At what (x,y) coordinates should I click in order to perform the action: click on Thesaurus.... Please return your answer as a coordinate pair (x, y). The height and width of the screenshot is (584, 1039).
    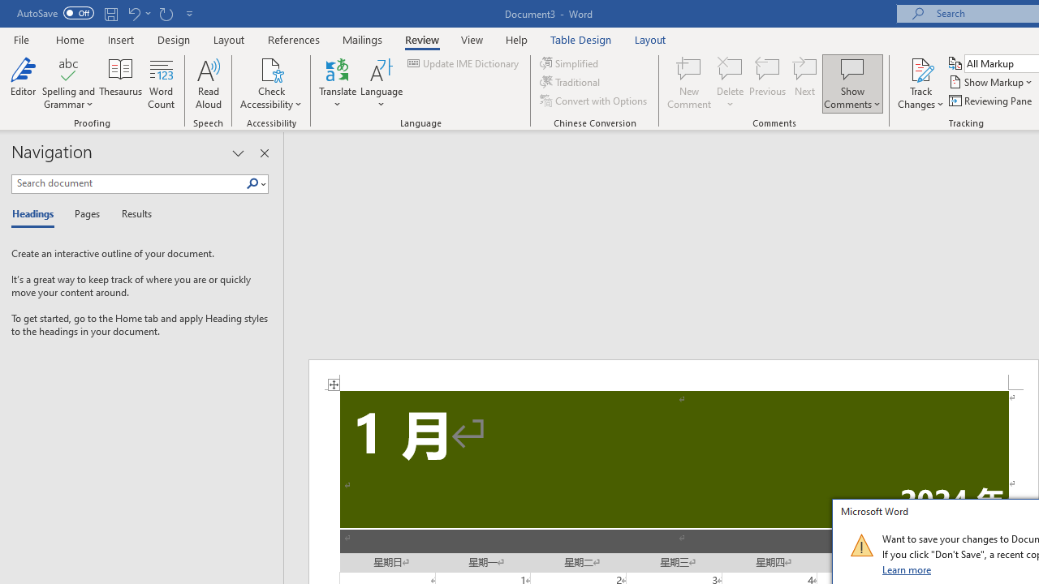
    Looking at the image, I should click on (120, 83).